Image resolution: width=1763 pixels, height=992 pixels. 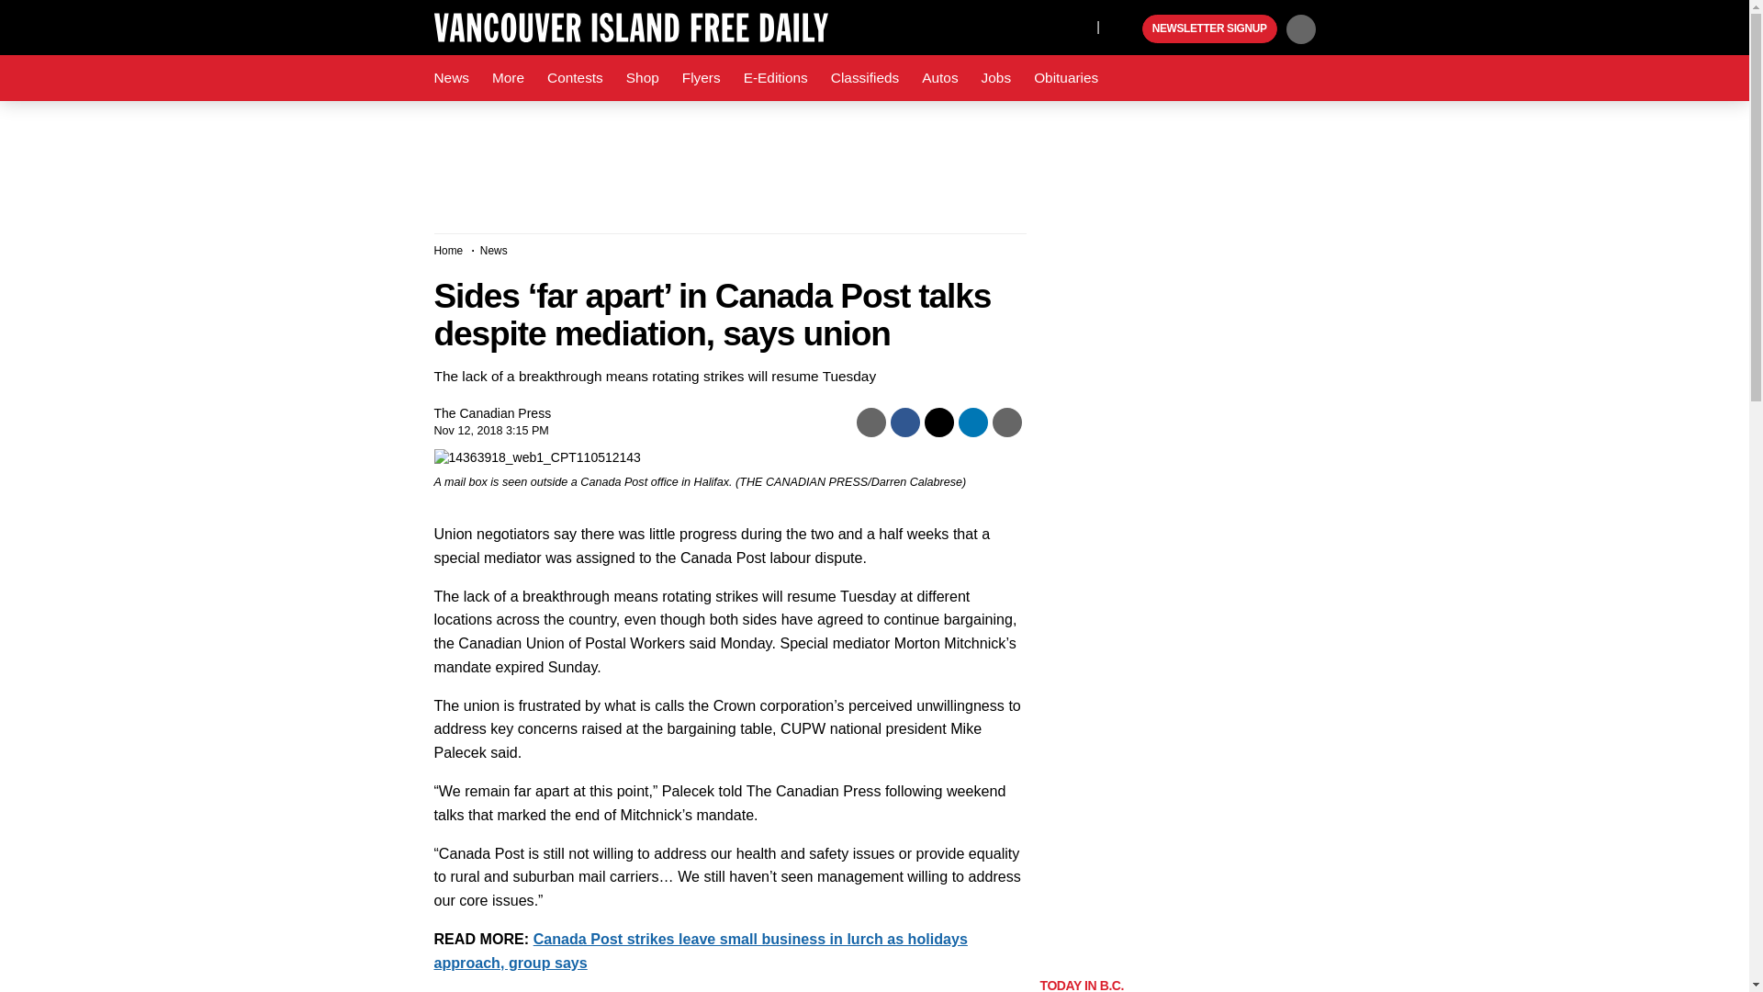 I want to click on Play, so click(x=1126, y=29).